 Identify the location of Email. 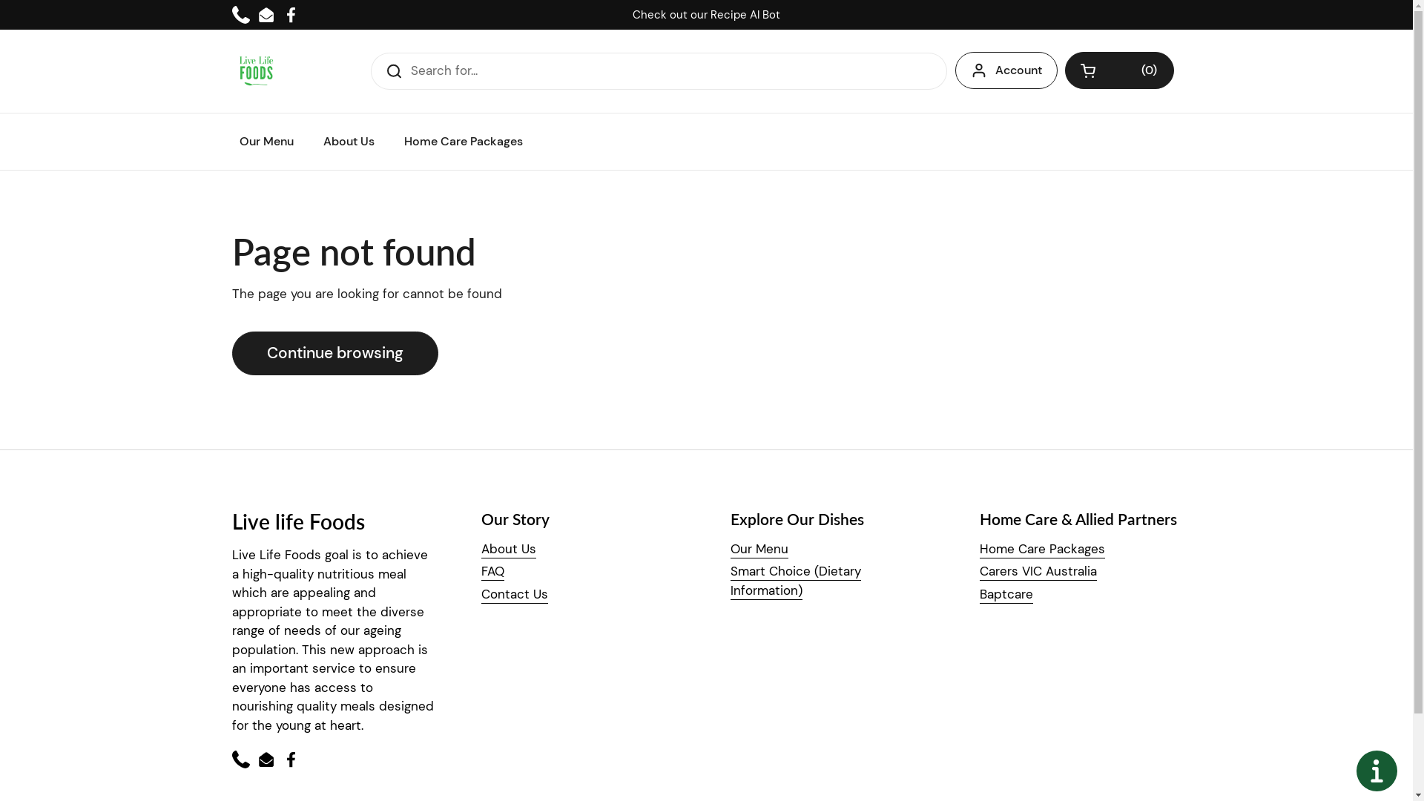
(266, 15).